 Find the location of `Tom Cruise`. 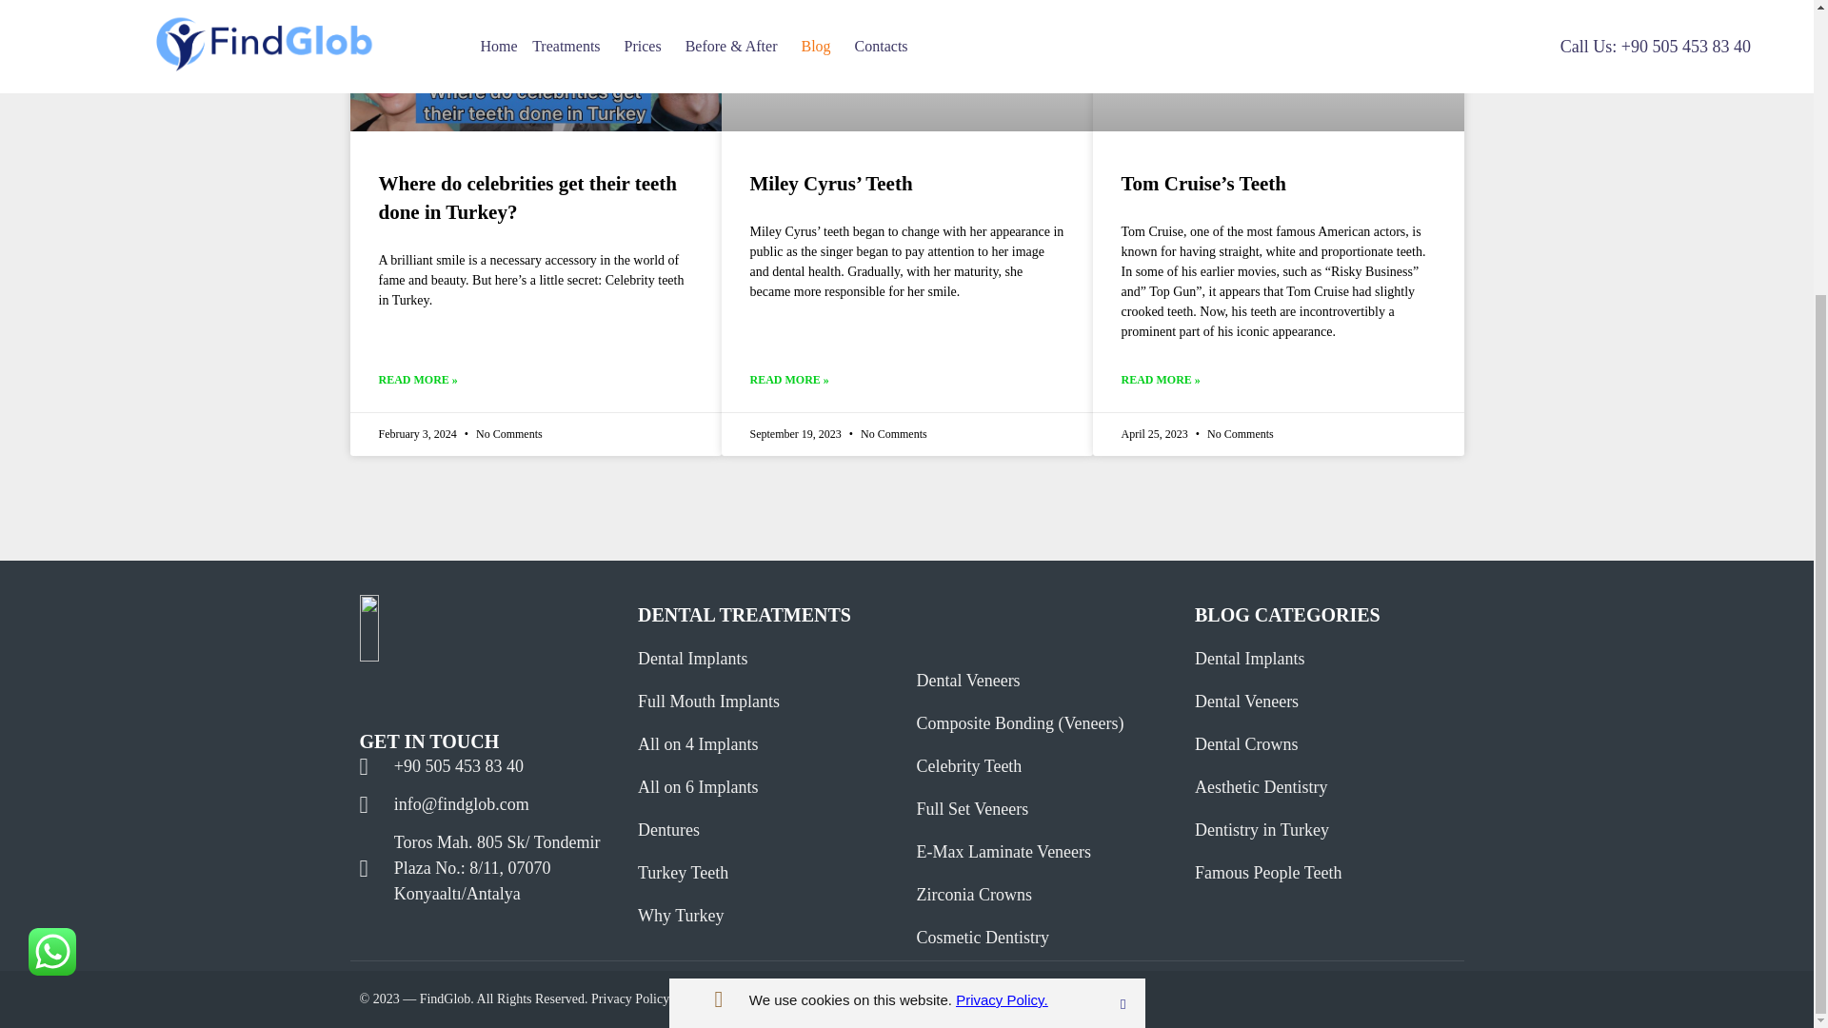

Tom Cruise is located at coordinates (1275, 80).